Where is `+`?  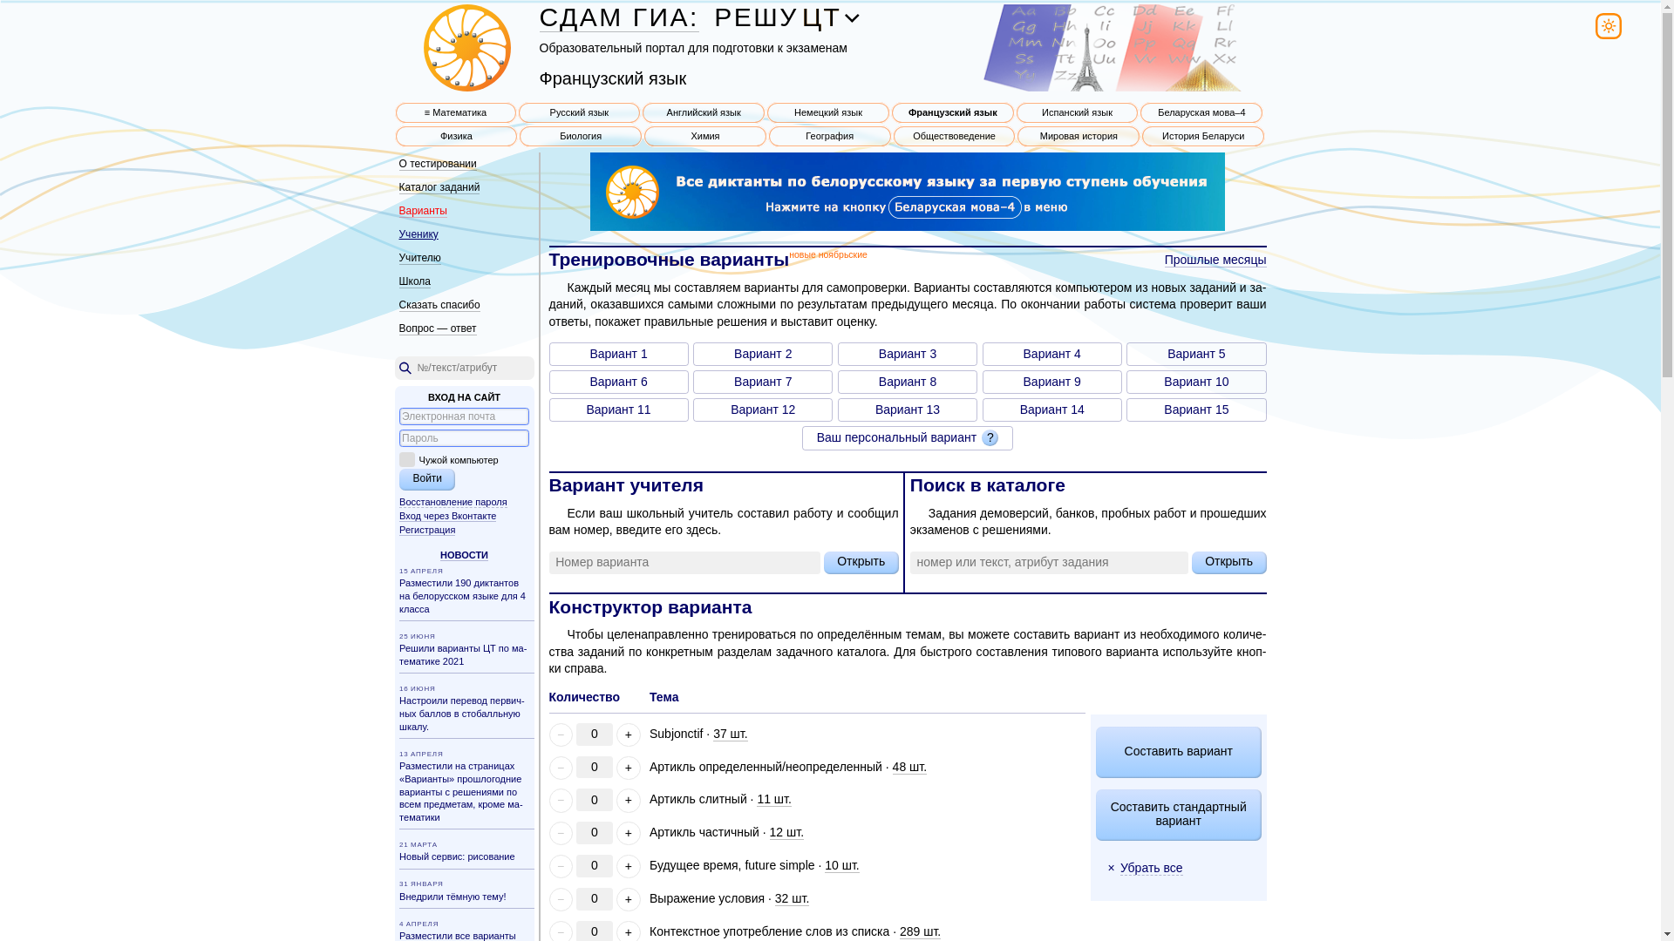
+ is located at coordinates (628, 800).